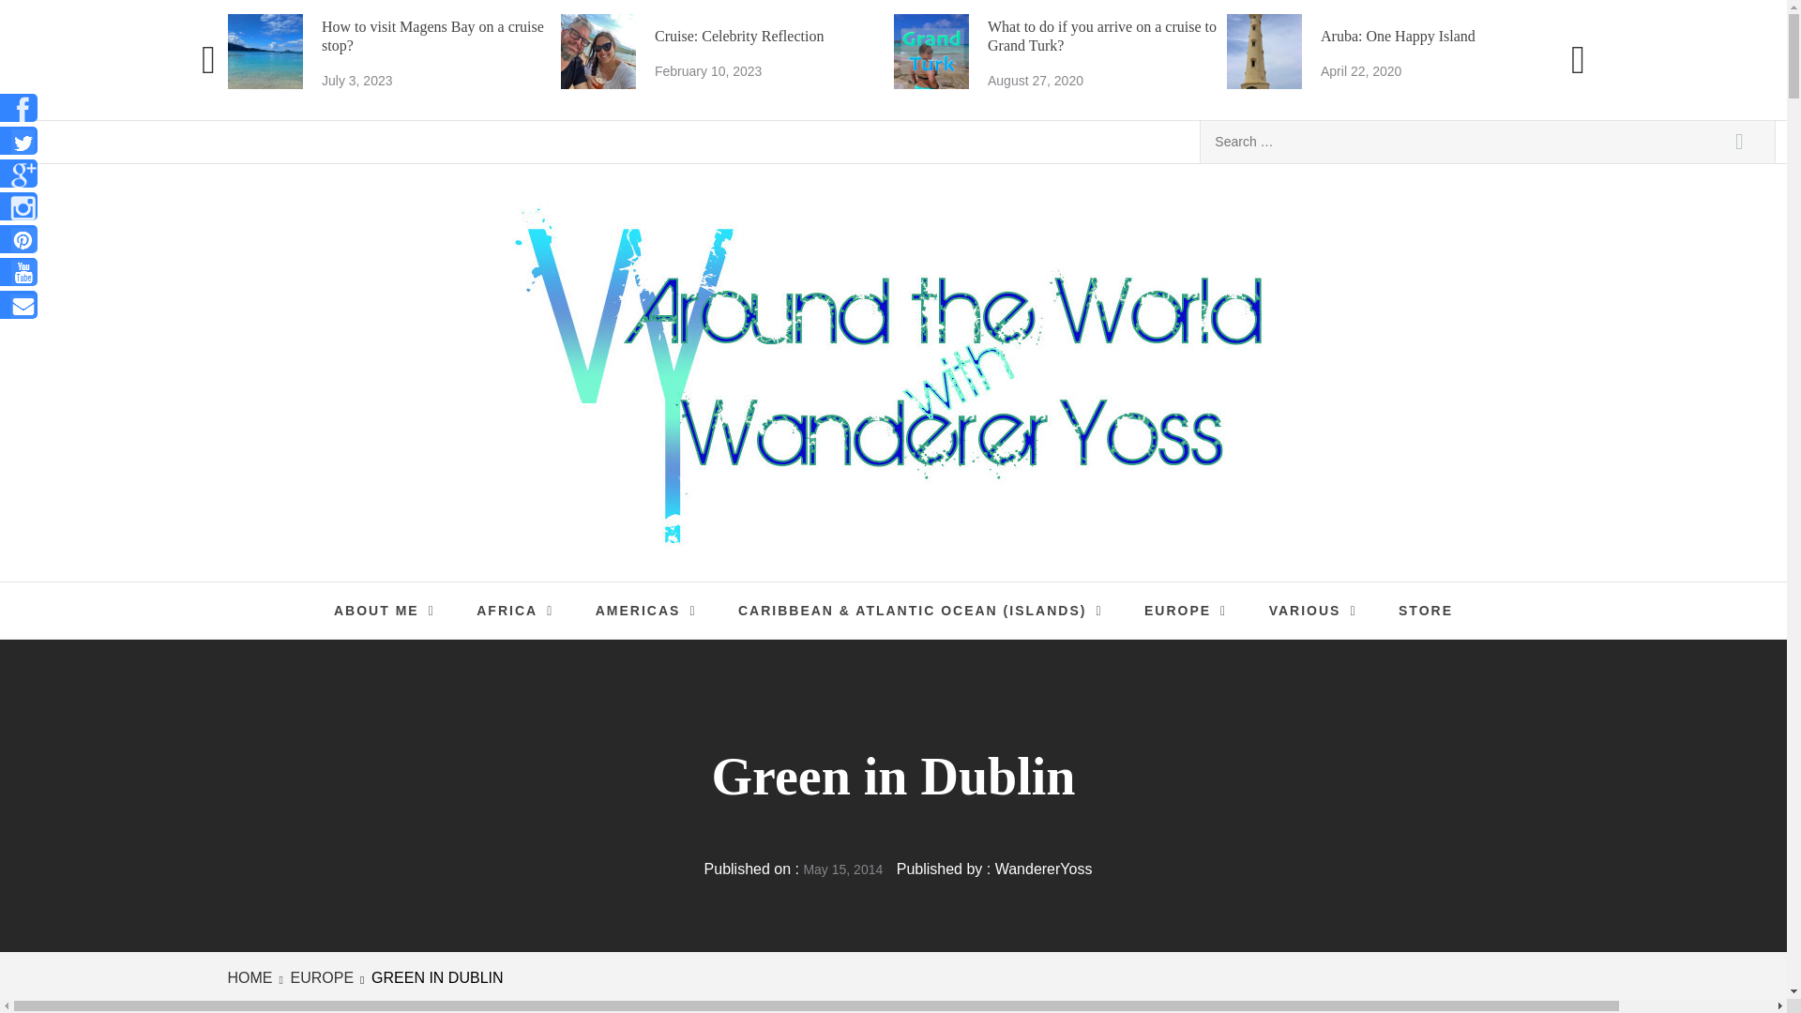 The image size is (1801, 1013). Describe the element at coordinates (1392, 54) in the screenshot. I see `What to do if you arrive on a cruise to Grand Turk?` at that location.